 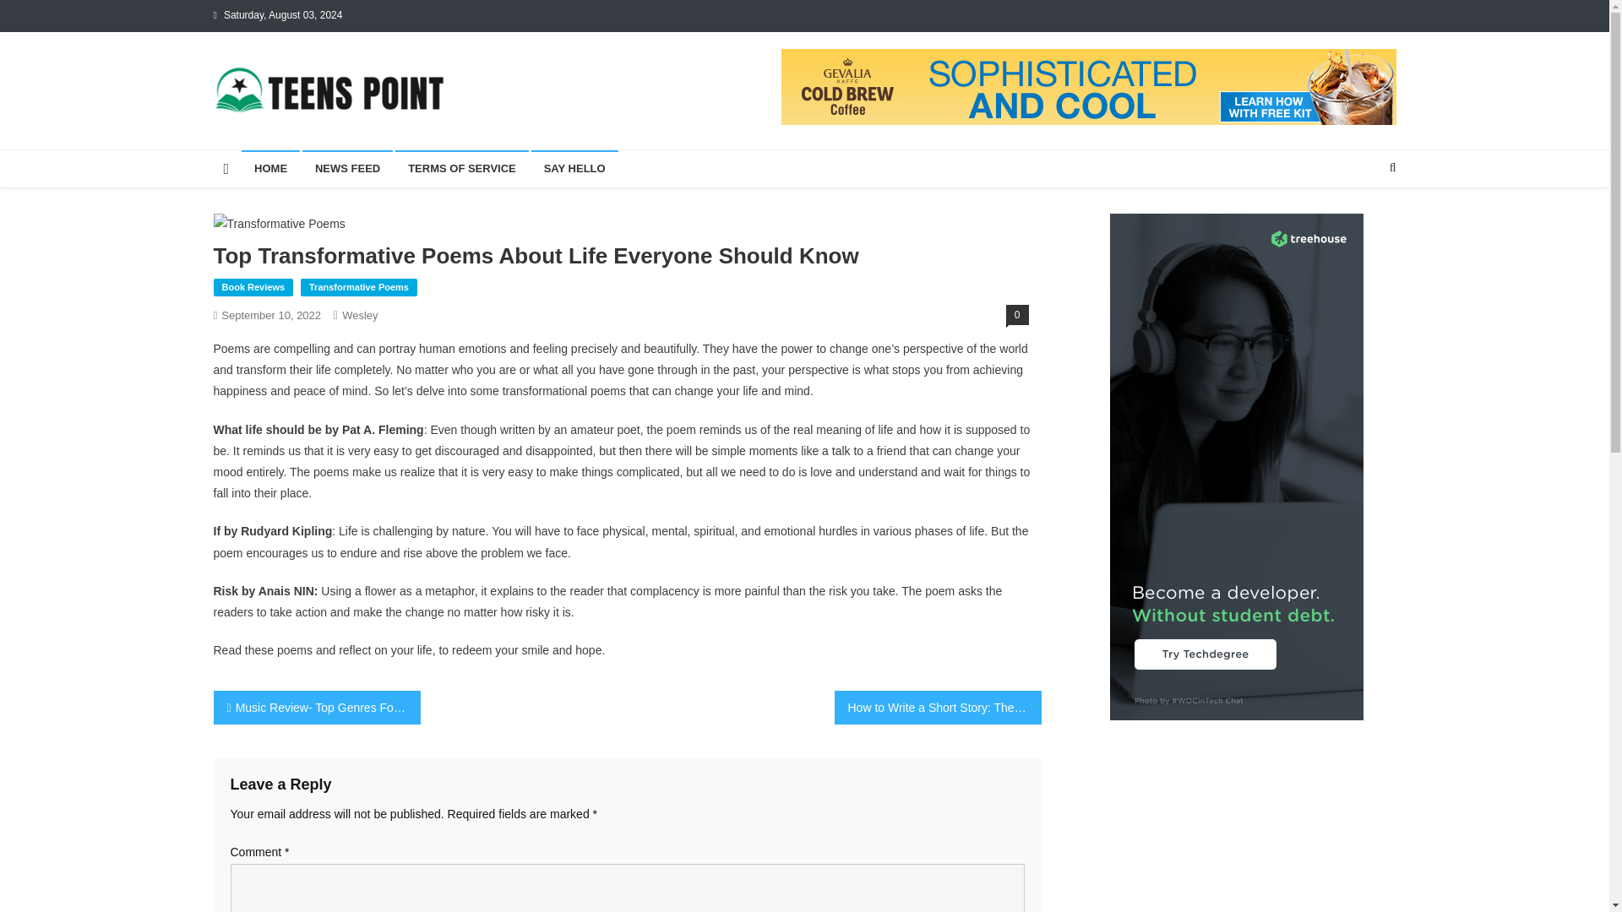 I want to click on HOME, so click(x=270, y=169).